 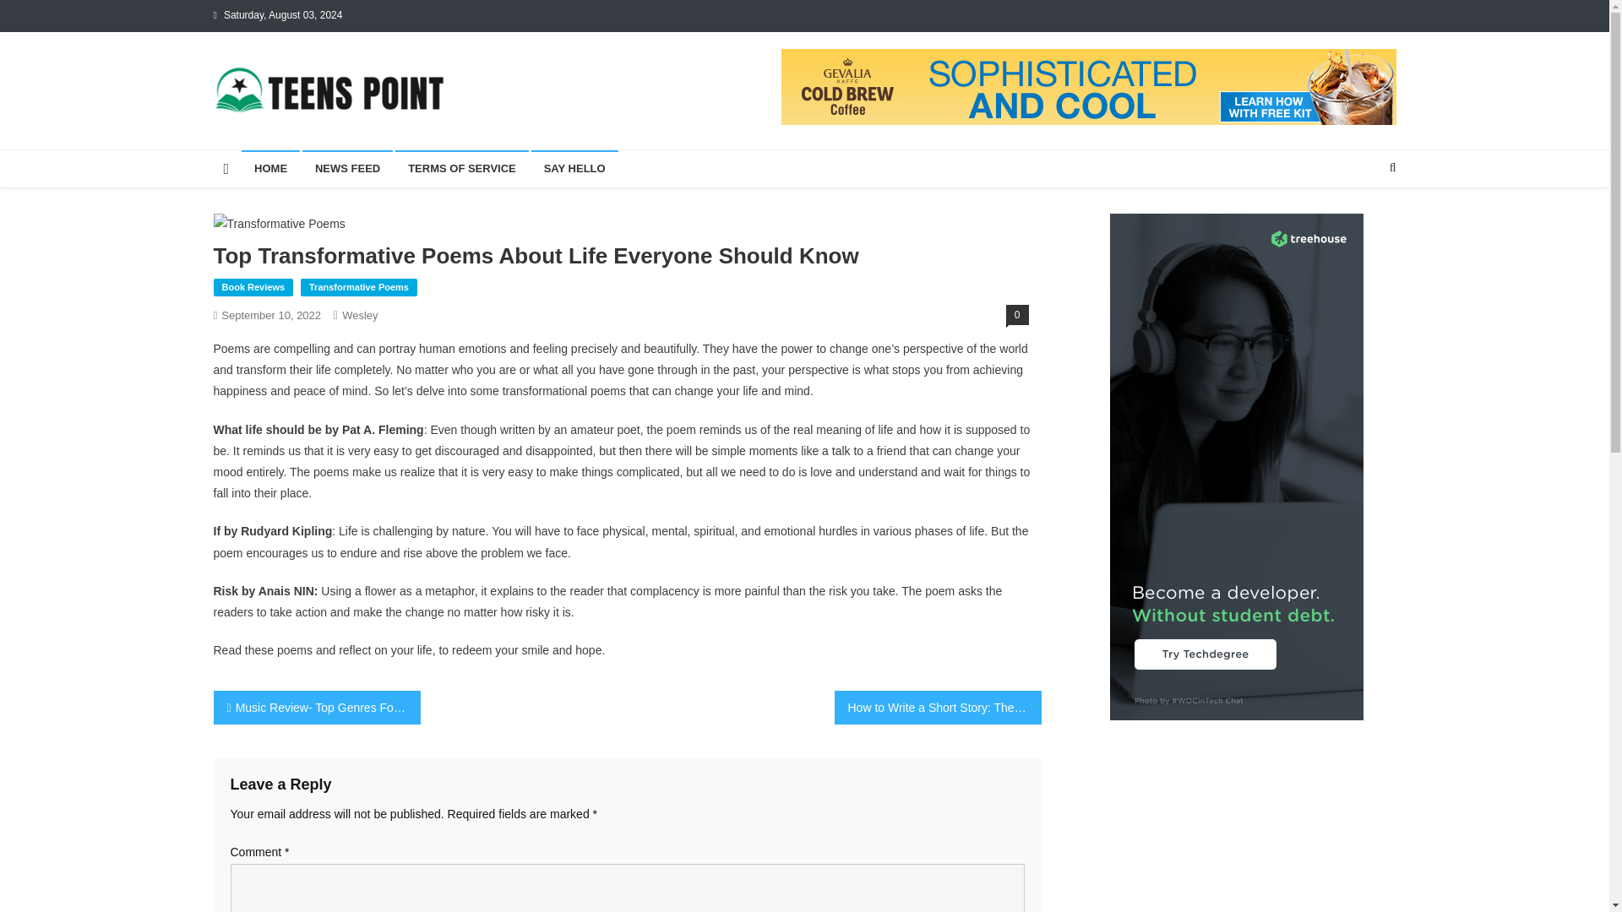 I want to click on HOME, so click(x=270, y=169).